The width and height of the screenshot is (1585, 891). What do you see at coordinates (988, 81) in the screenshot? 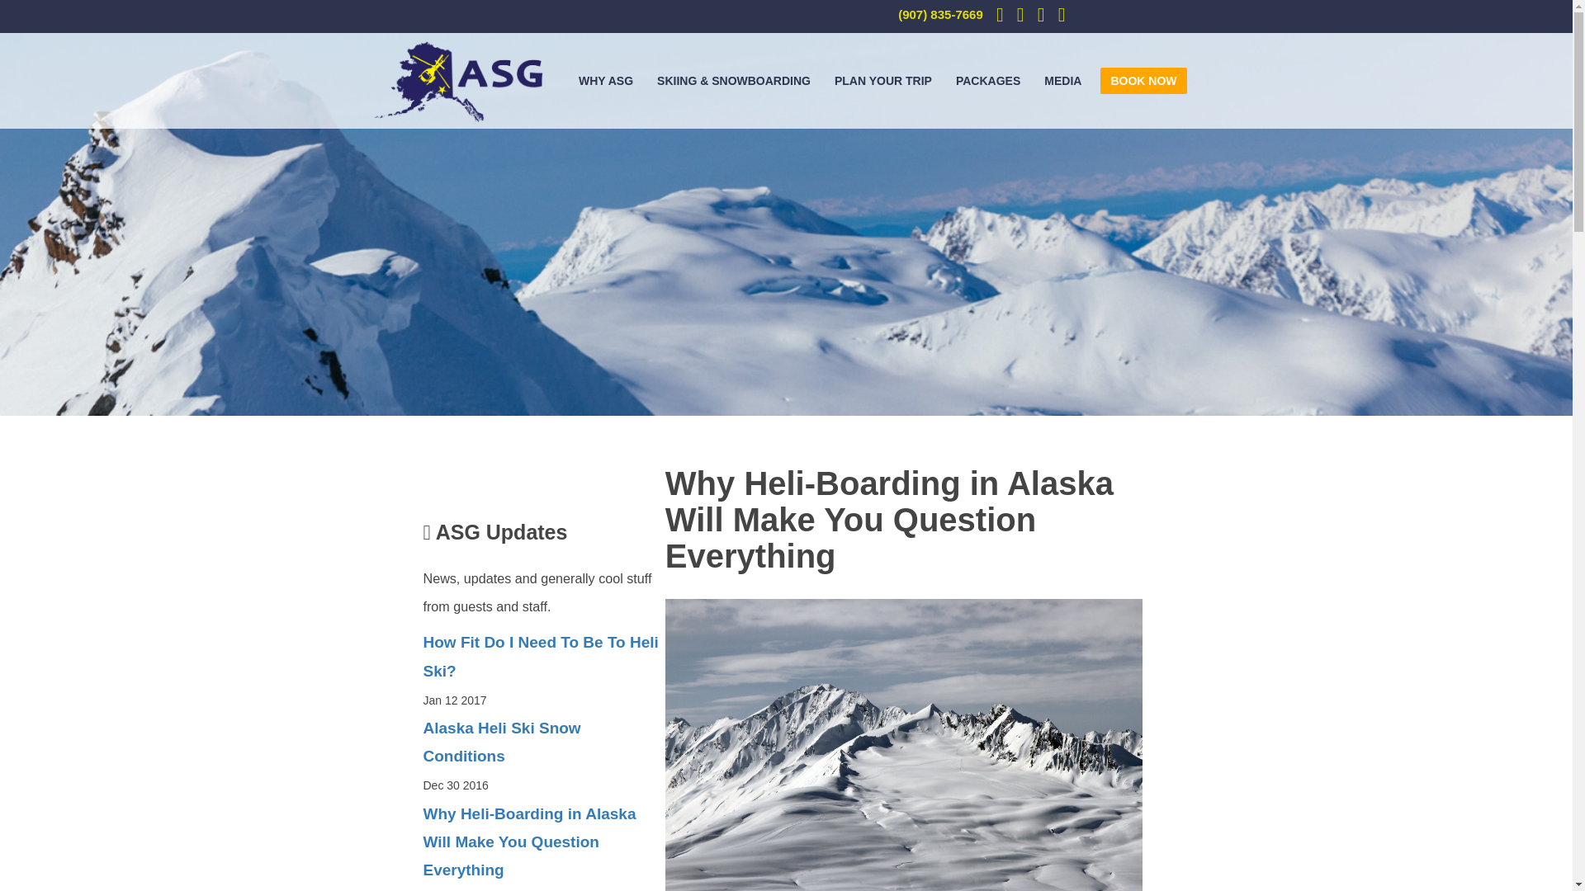
I see `PACKAGES` at bounding box center [988, 81].